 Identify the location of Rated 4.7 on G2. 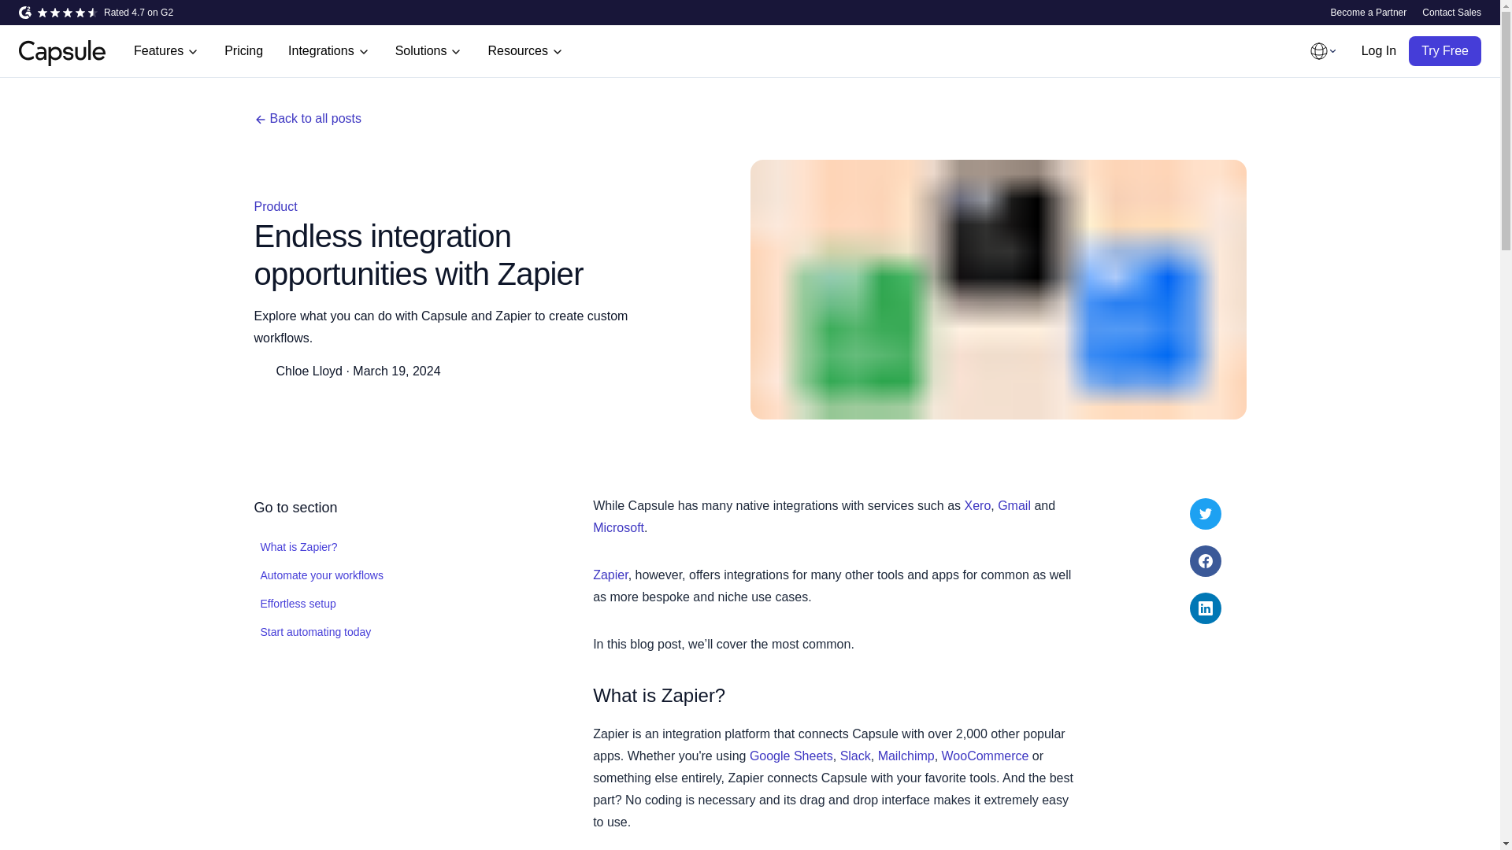
(96, 12).